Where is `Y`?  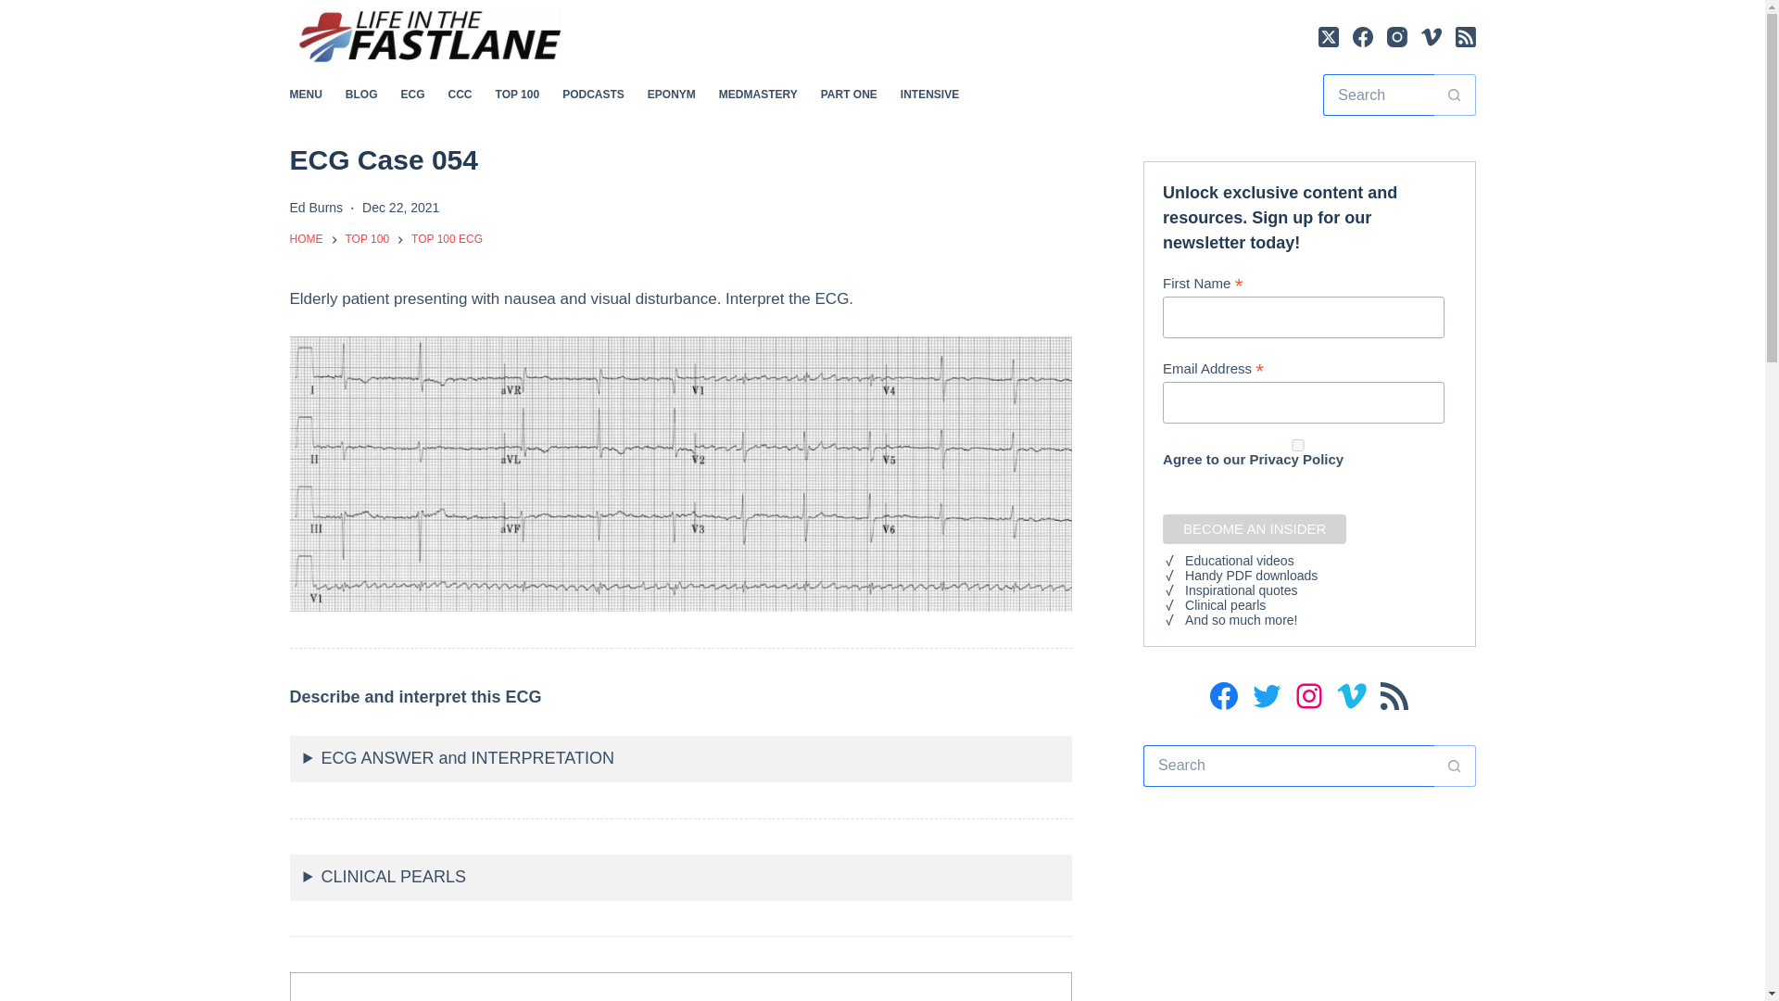 Y is located at coordinates (1298, 445).